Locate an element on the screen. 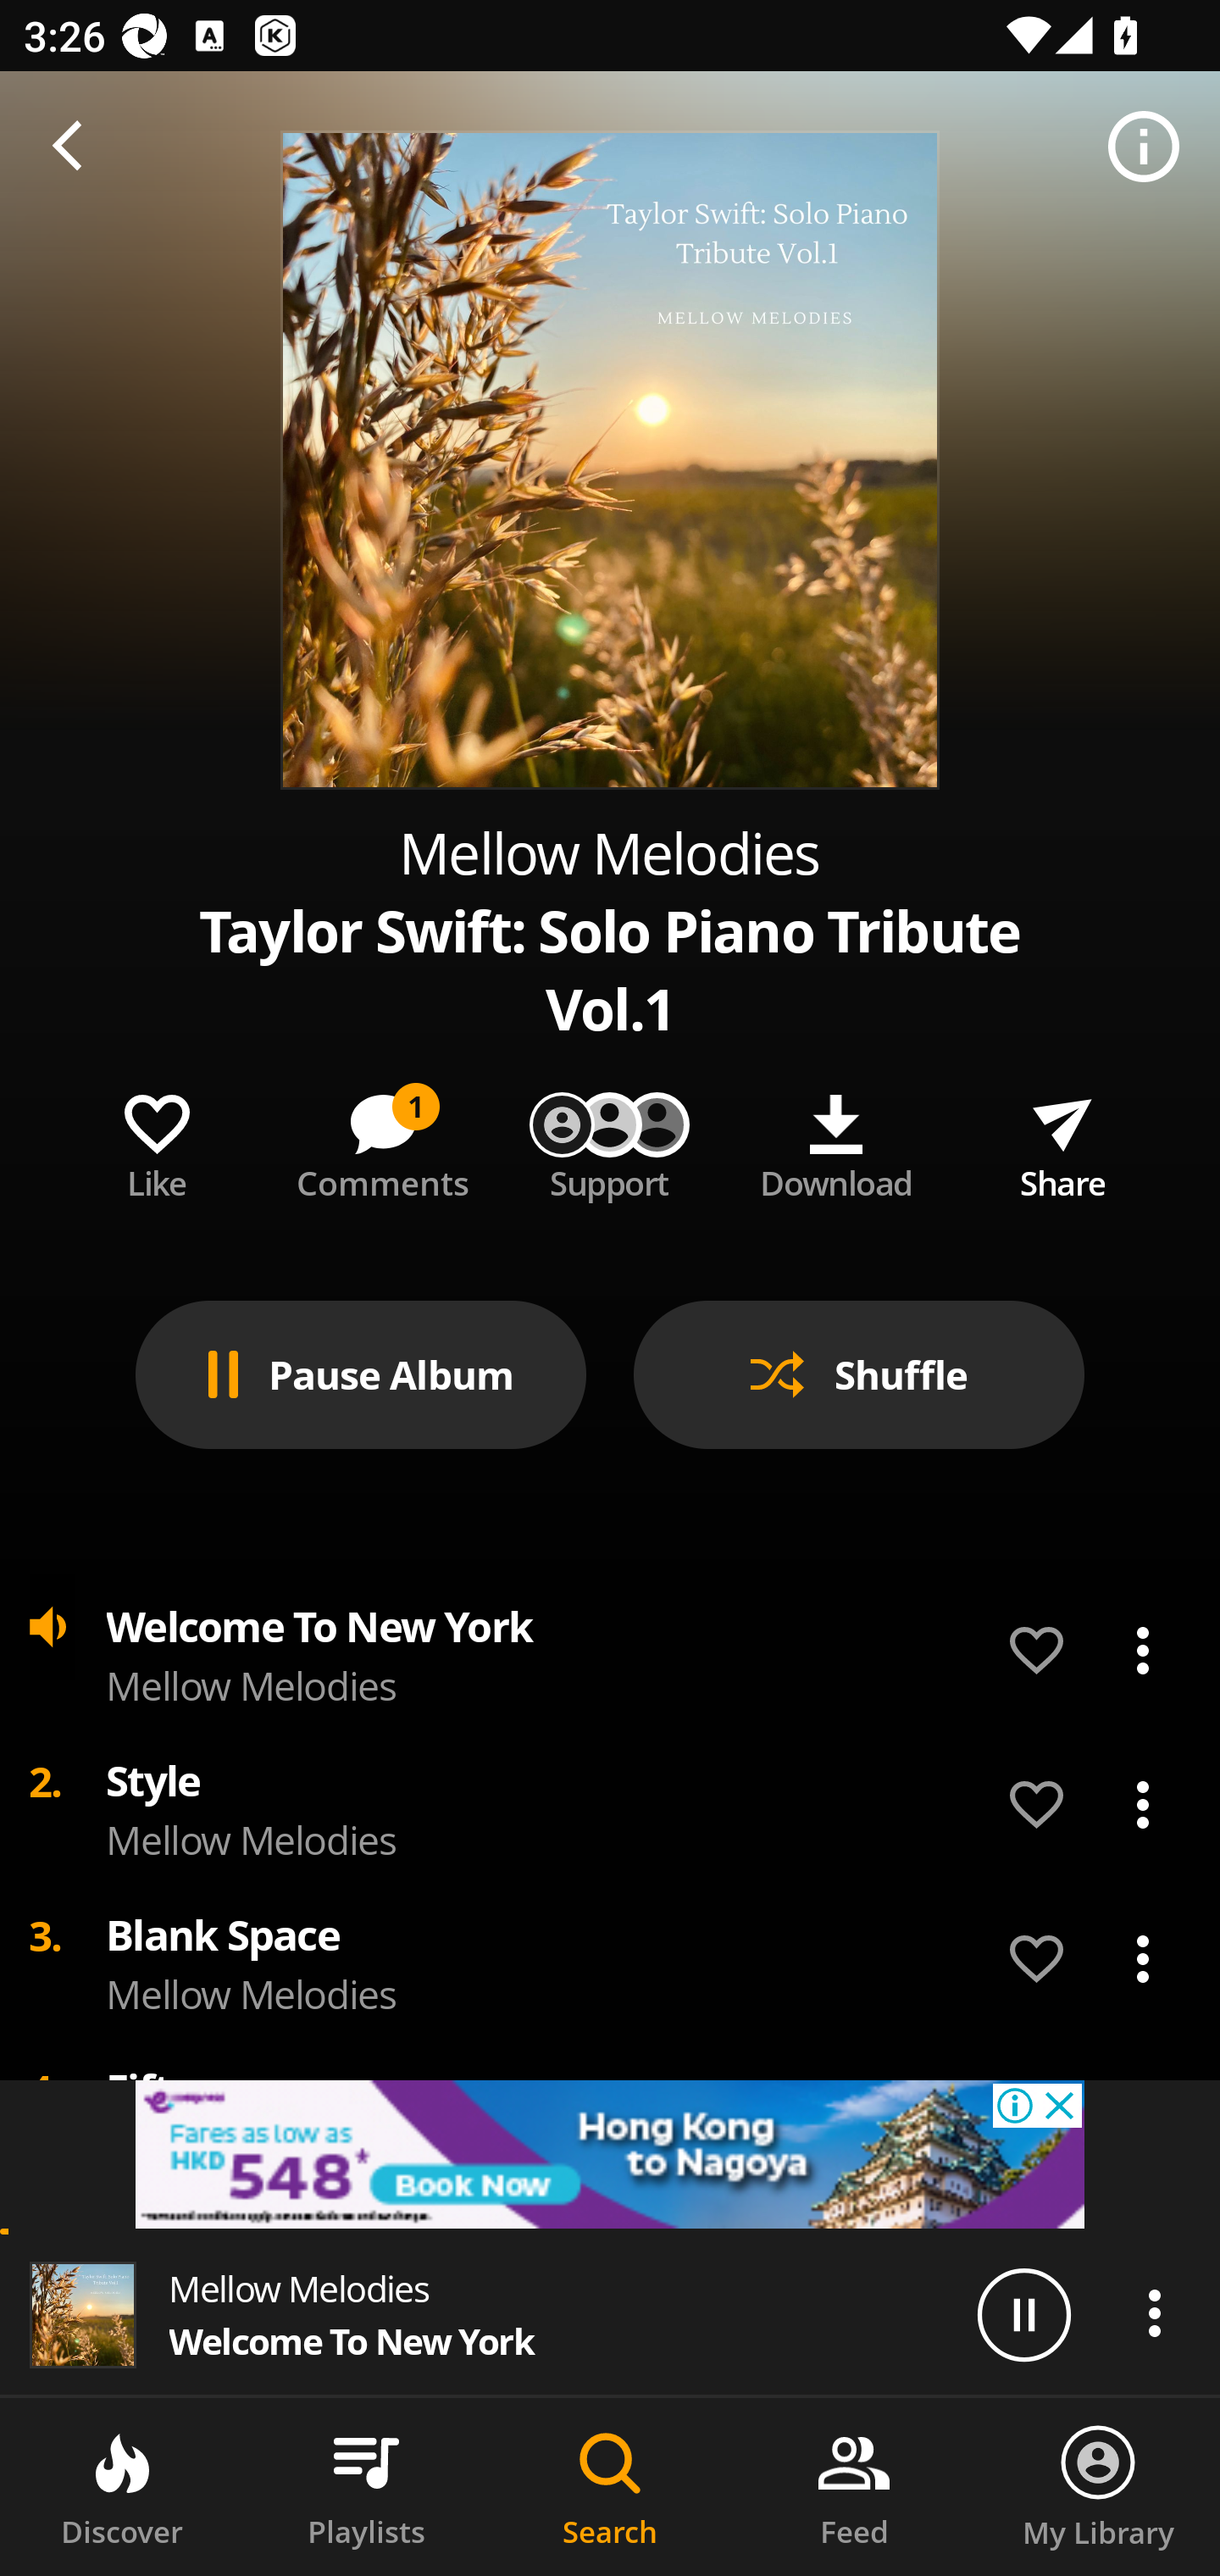  Shuffle is located at coordinates (859, 1374).